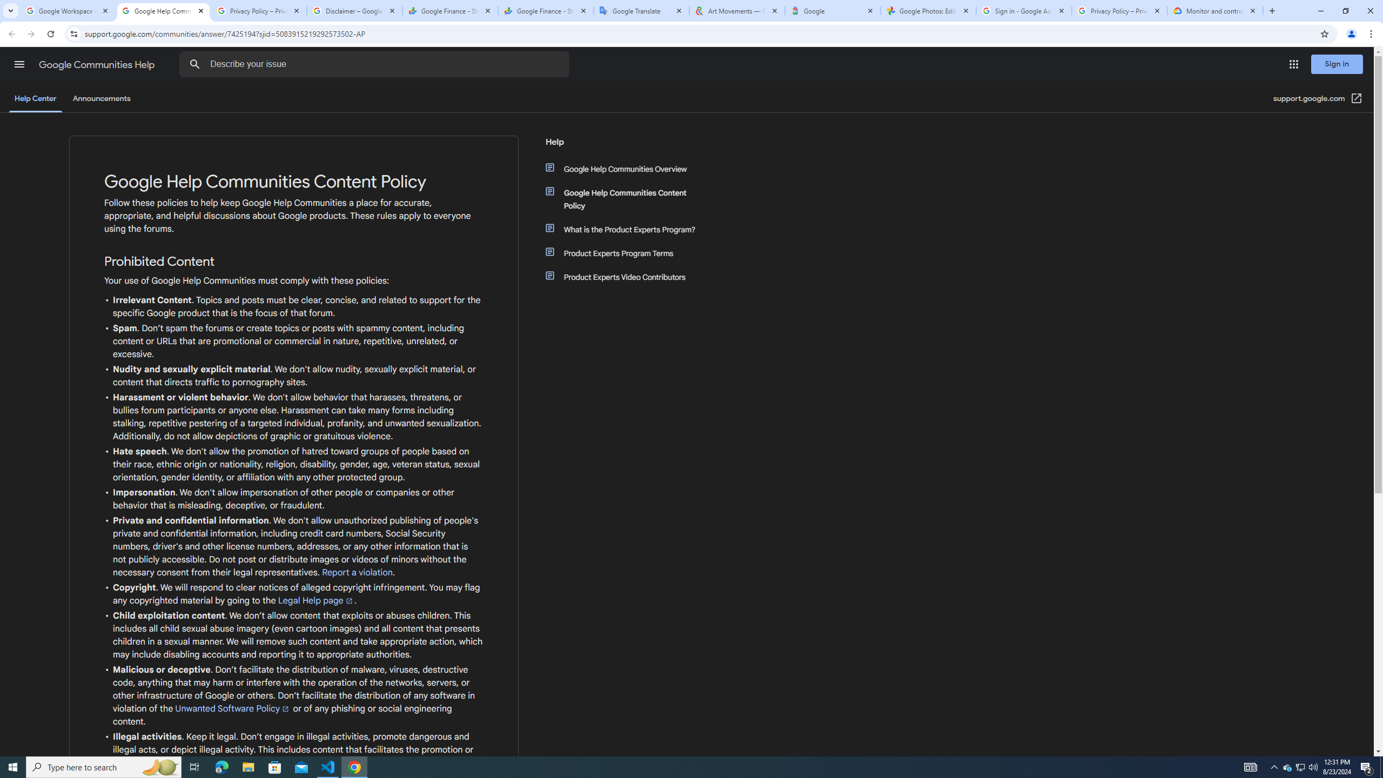 Image resolution: width=1383 pixels, height=778 pixels. What do you see at coordinates (19, 64) in the screenshot?
I see `Main menu` at bounding box center [19, 64].